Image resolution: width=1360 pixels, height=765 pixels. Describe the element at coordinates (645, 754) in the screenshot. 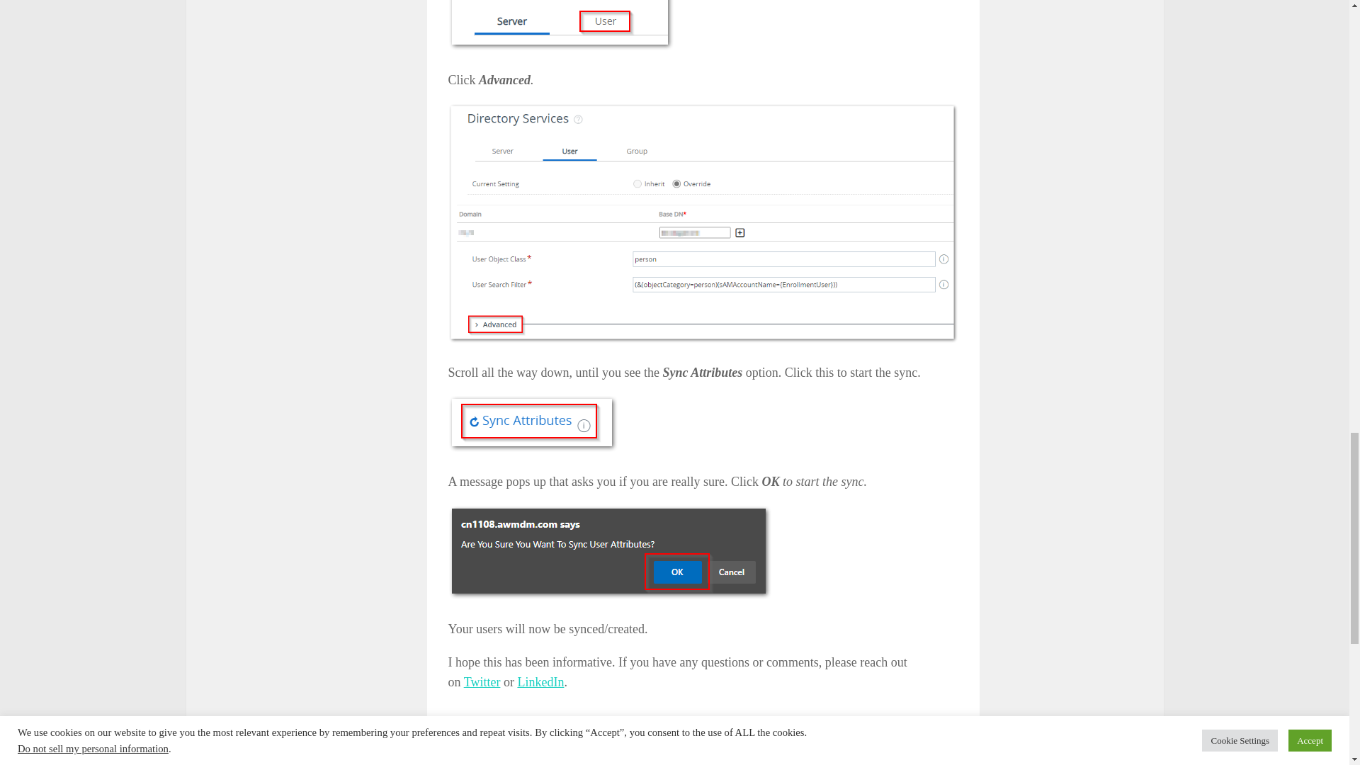

I see `workspace-one` at that location.